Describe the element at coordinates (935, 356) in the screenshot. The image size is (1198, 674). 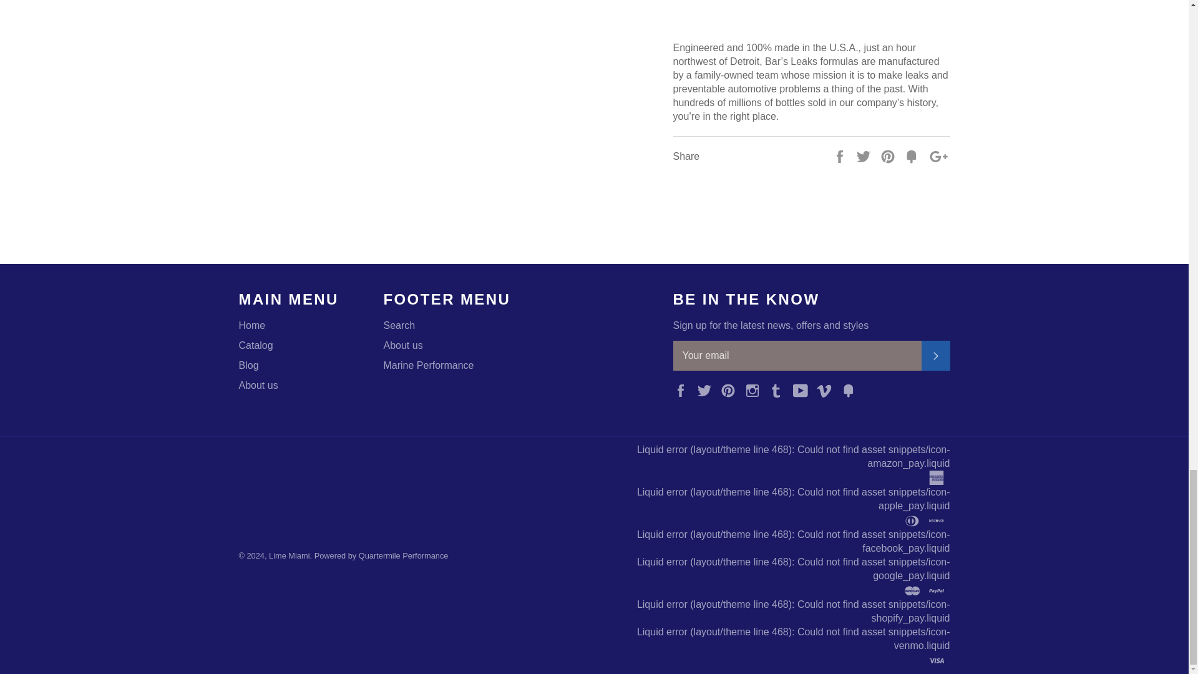
I see `SUBSCRIBE` at that location.